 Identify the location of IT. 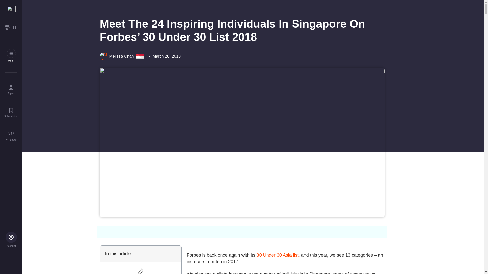
(11, 27).